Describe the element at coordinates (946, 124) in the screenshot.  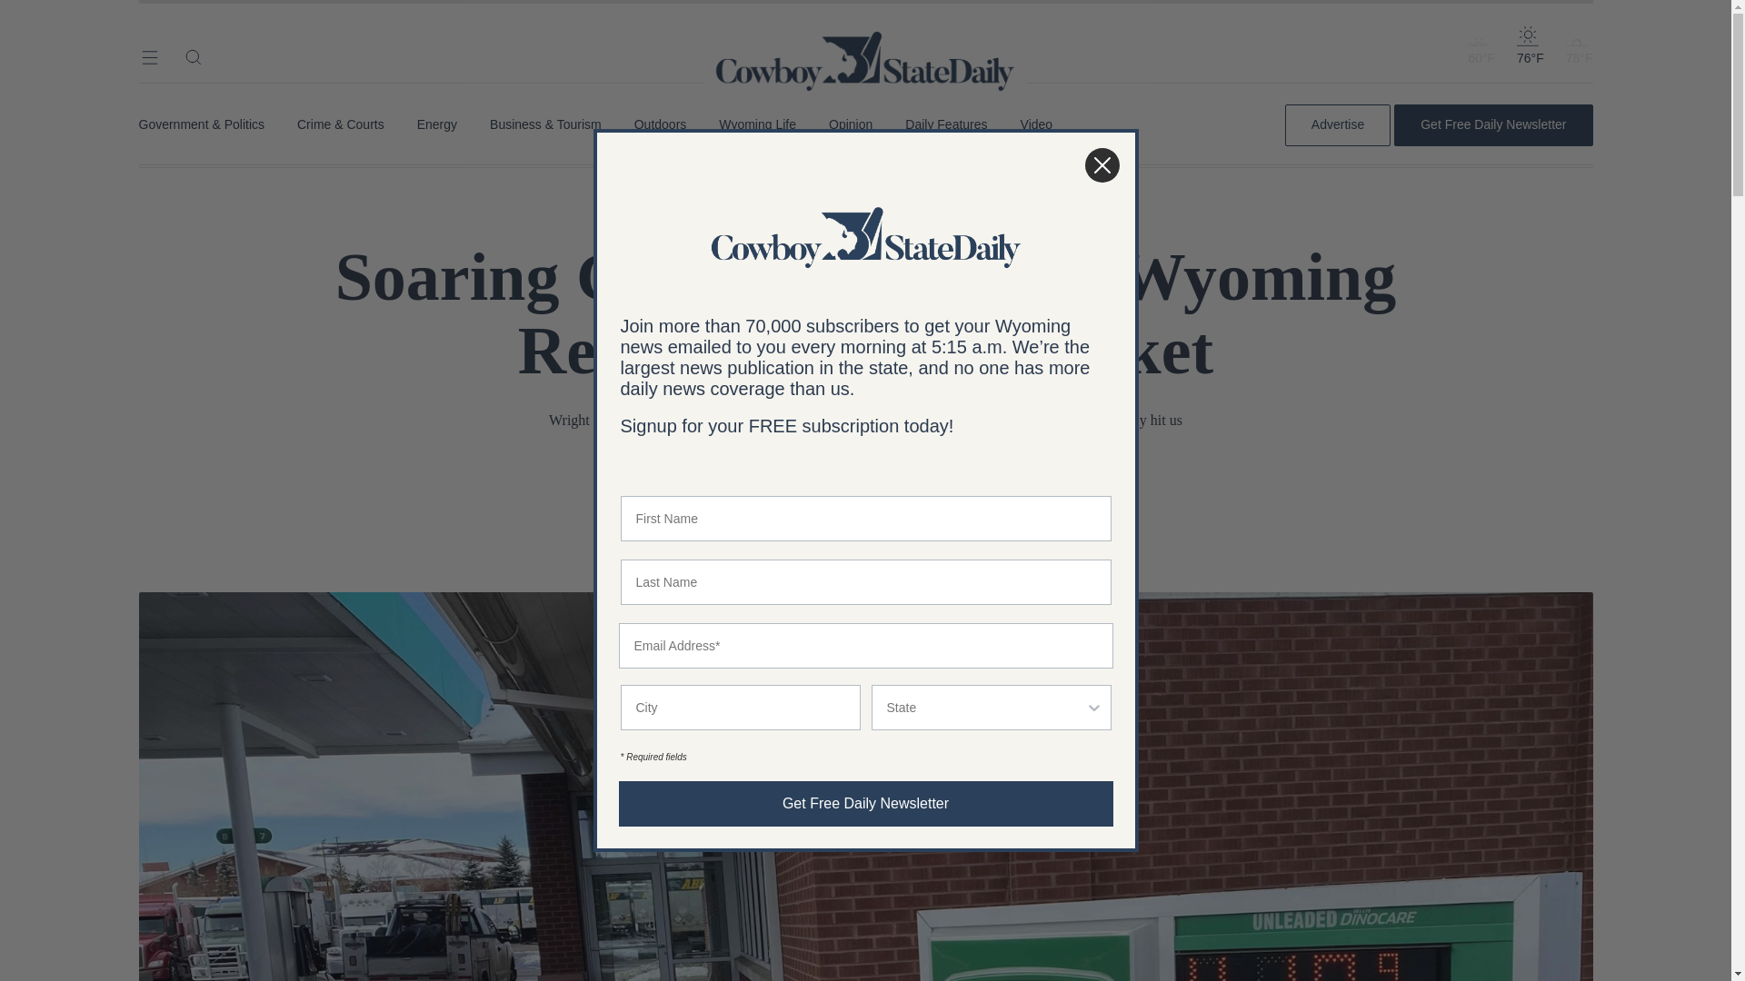
I see `Daily Features` at that location.